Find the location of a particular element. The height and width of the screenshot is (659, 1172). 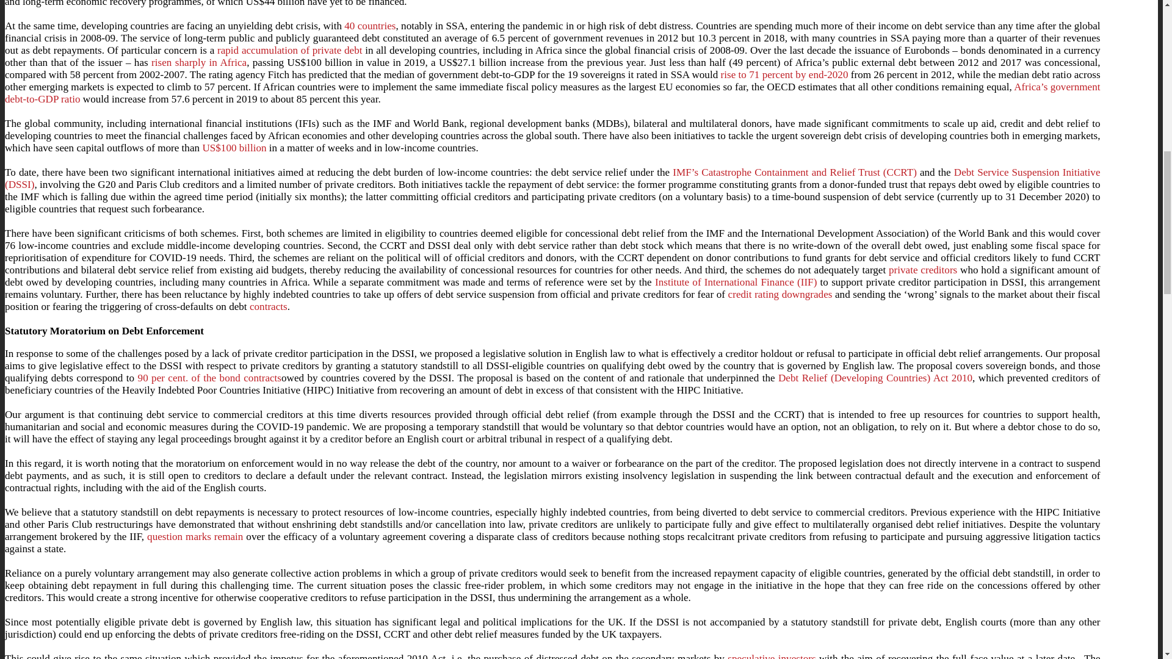

rise to 71 percent by end-2020 is located at coordinates (784, 74).